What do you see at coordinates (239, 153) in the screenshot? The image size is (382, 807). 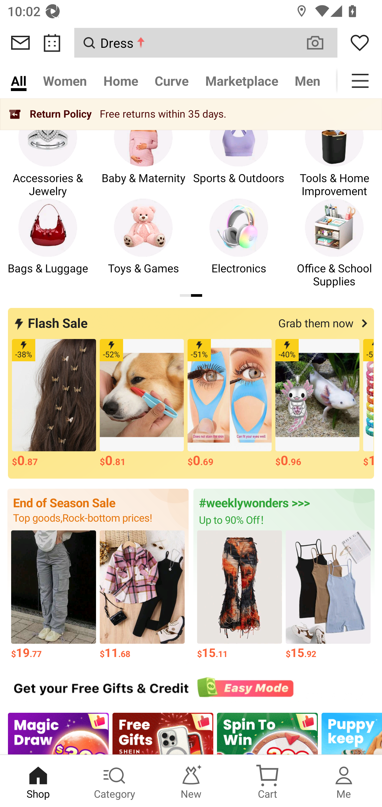 I see `Sports & Outdoors` at bounding box center [239, 153].